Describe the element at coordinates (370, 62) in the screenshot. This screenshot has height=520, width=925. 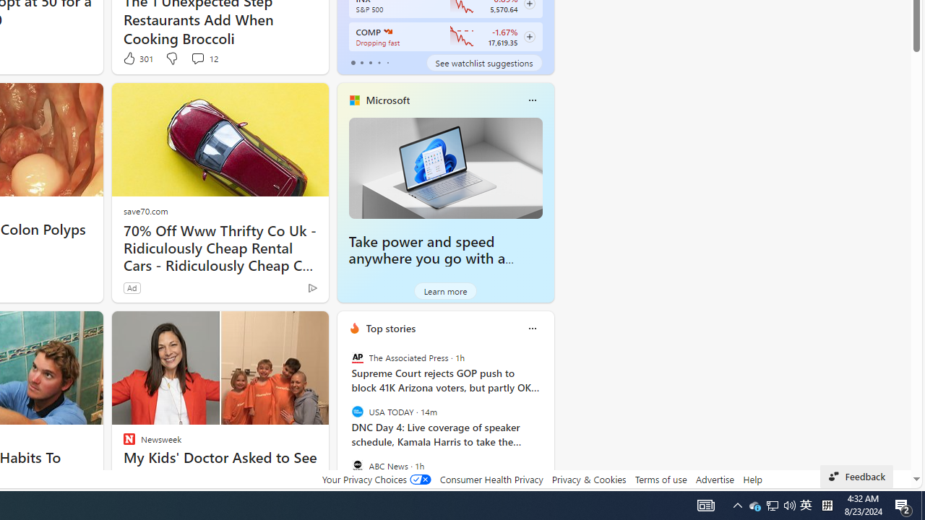
I see `tab-2` at that location.